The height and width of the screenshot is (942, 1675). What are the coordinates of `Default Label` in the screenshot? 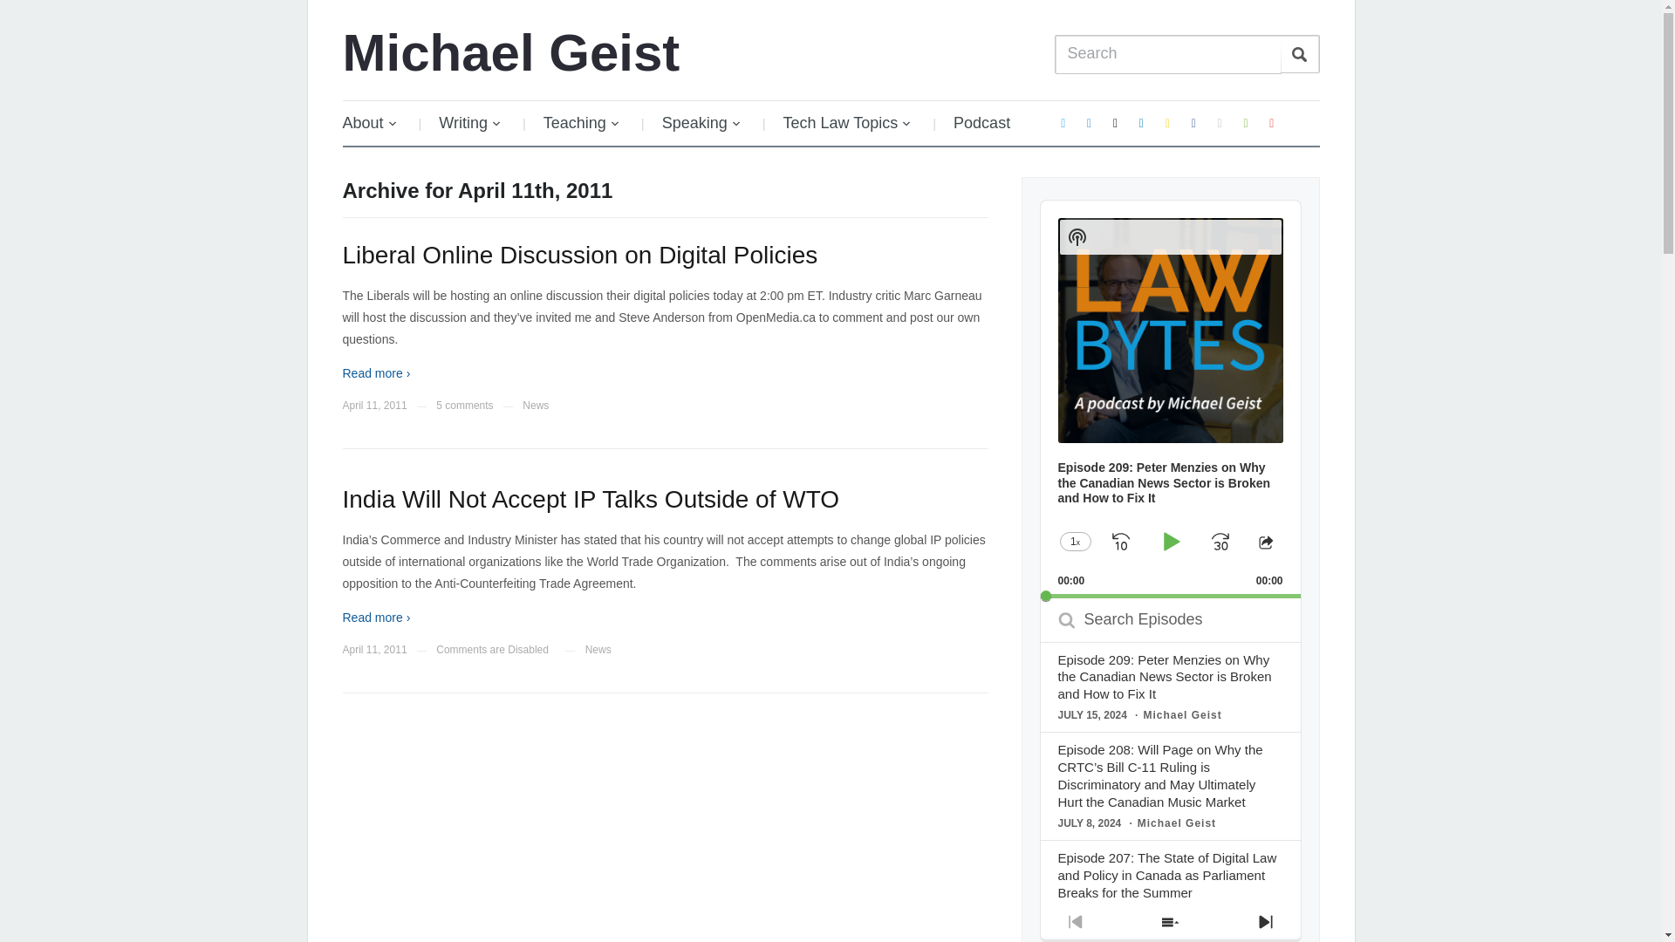 It's located at (1272, 122).